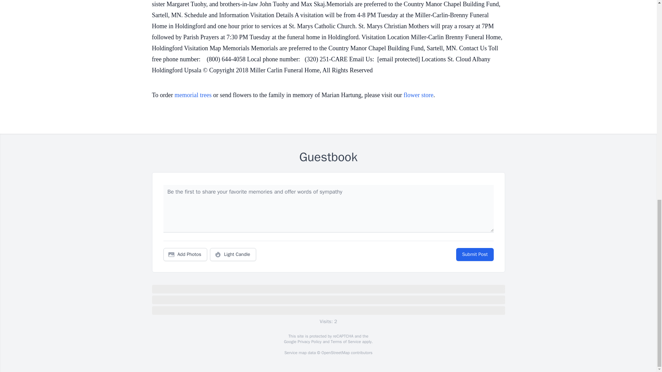 The image size is (662, 372). Describe the element at coordinates (193, 95) in the screenshot. I see `memorial trees` at that location.